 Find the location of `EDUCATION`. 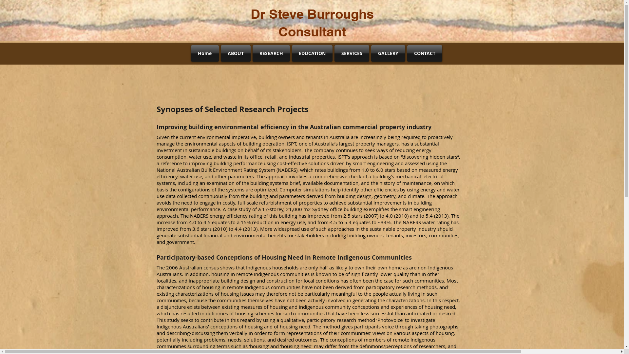

EDUCATION is located at coordinates (312, 53).